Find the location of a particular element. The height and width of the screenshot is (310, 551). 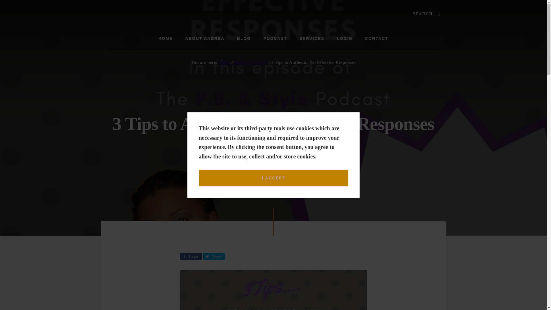

Leave a Comment is located at coordinates (323, 148).